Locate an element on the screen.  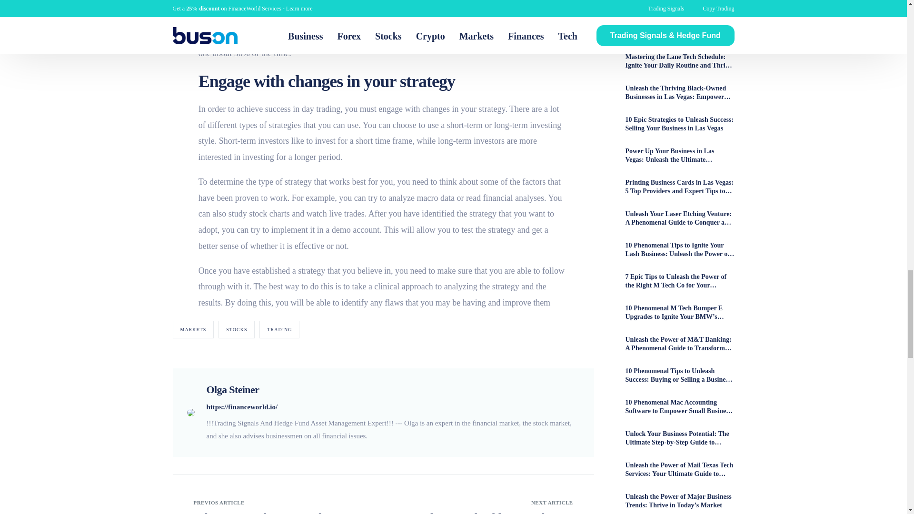
Olga Steiner is located at coordinates (233, 389).